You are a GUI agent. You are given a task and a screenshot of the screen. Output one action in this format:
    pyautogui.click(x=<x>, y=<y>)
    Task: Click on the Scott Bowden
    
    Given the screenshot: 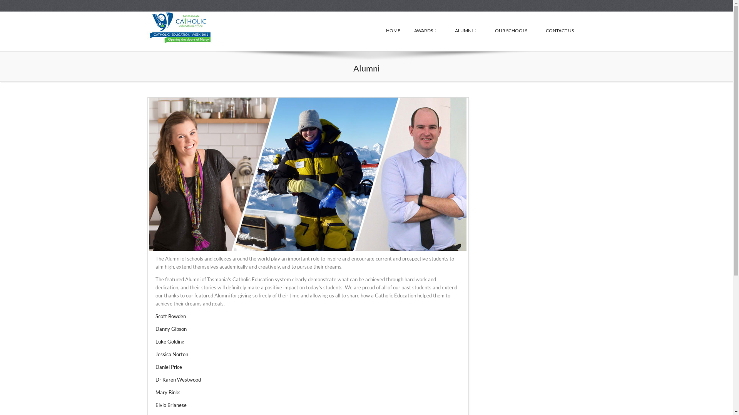 What is the action you would take?
    pyautogui.click(x=171, y=316)
    